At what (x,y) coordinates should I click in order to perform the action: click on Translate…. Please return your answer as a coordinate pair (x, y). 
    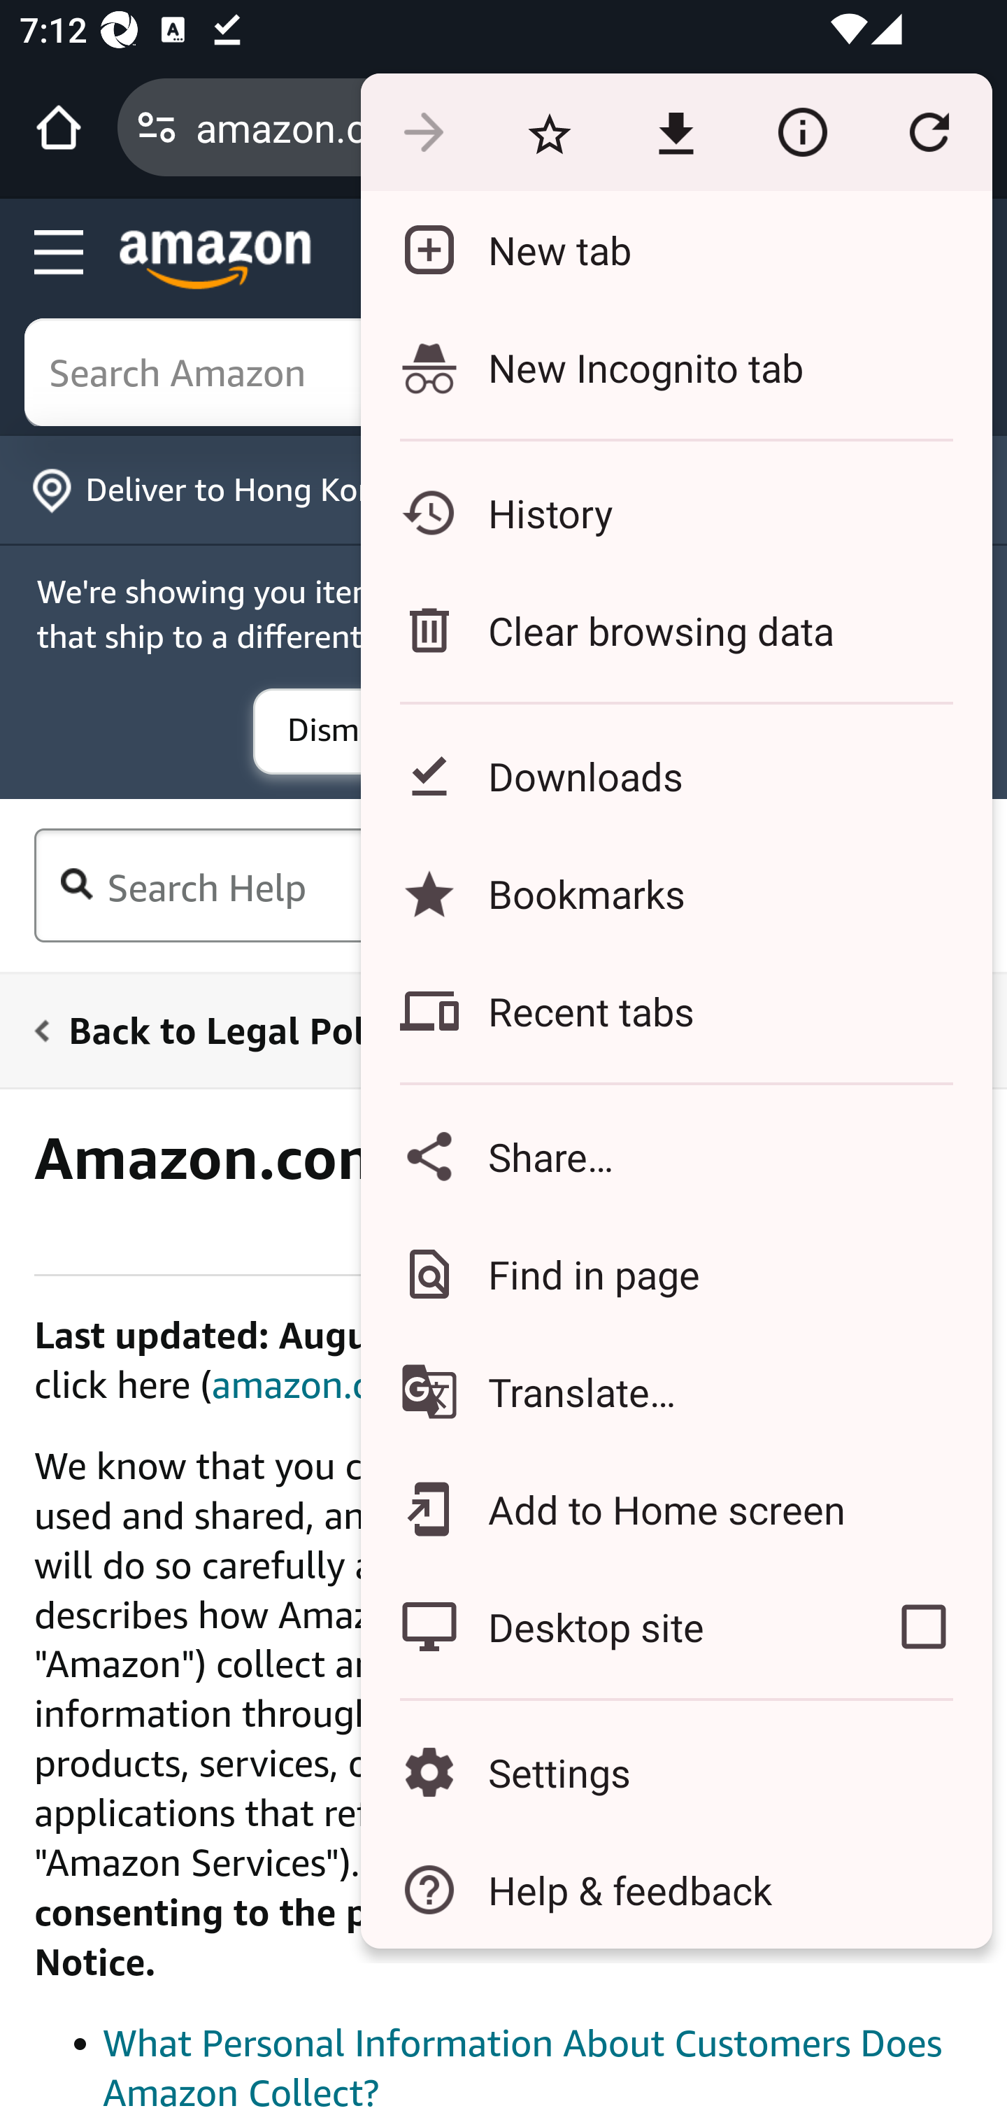
    Looking at the image, I should click on (676, 1392).